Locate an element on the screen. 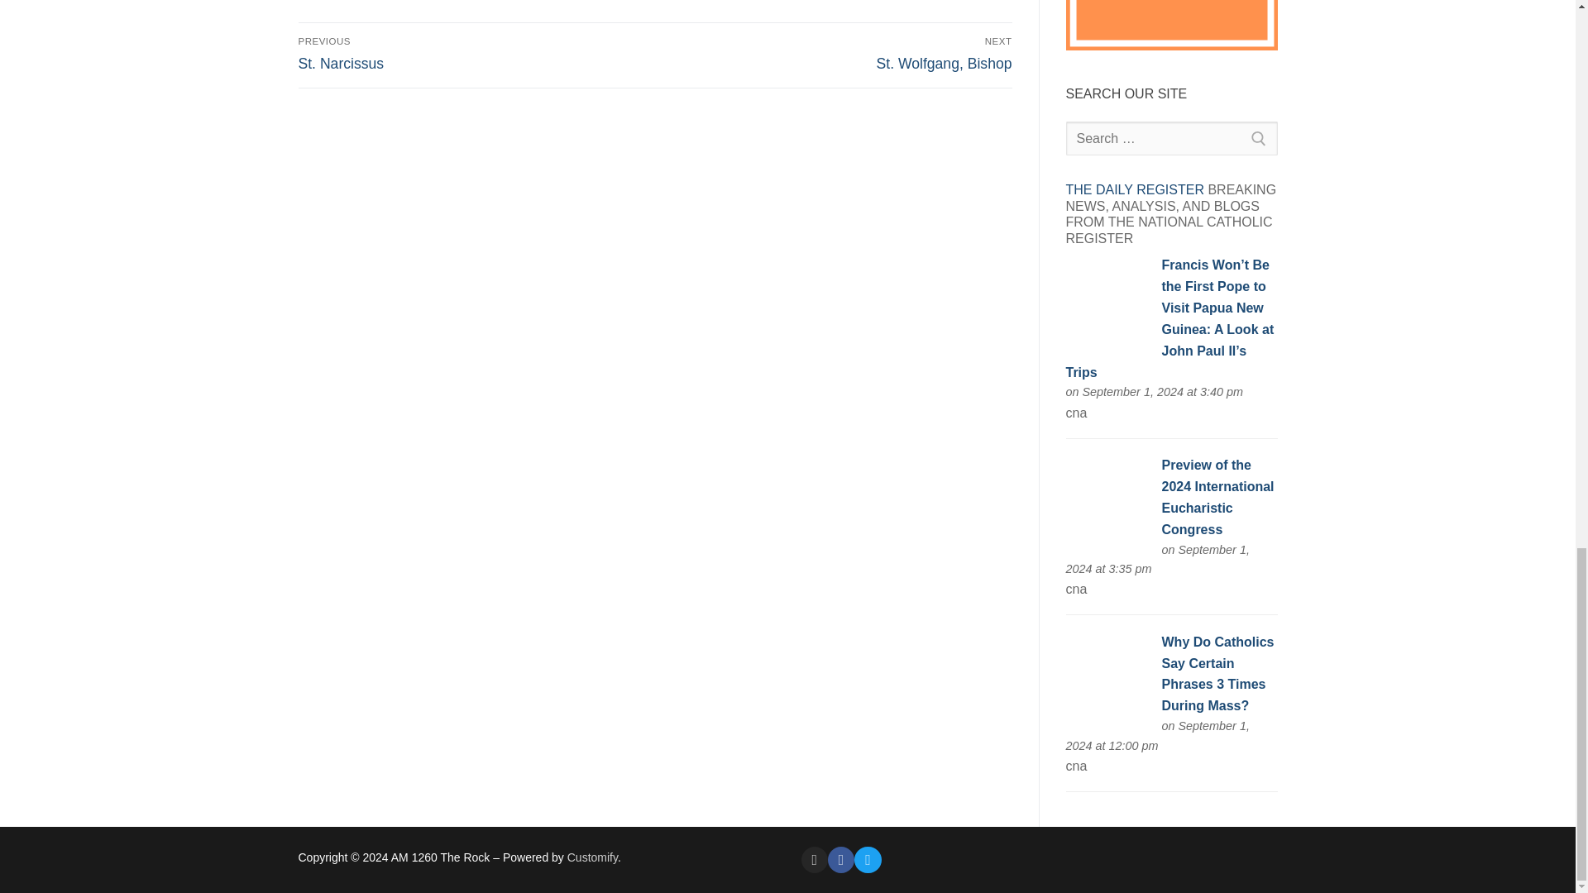  Why Do Catholics Say Certain Phrases 3 Times During Mass? is located at coordinates (1107, 676).